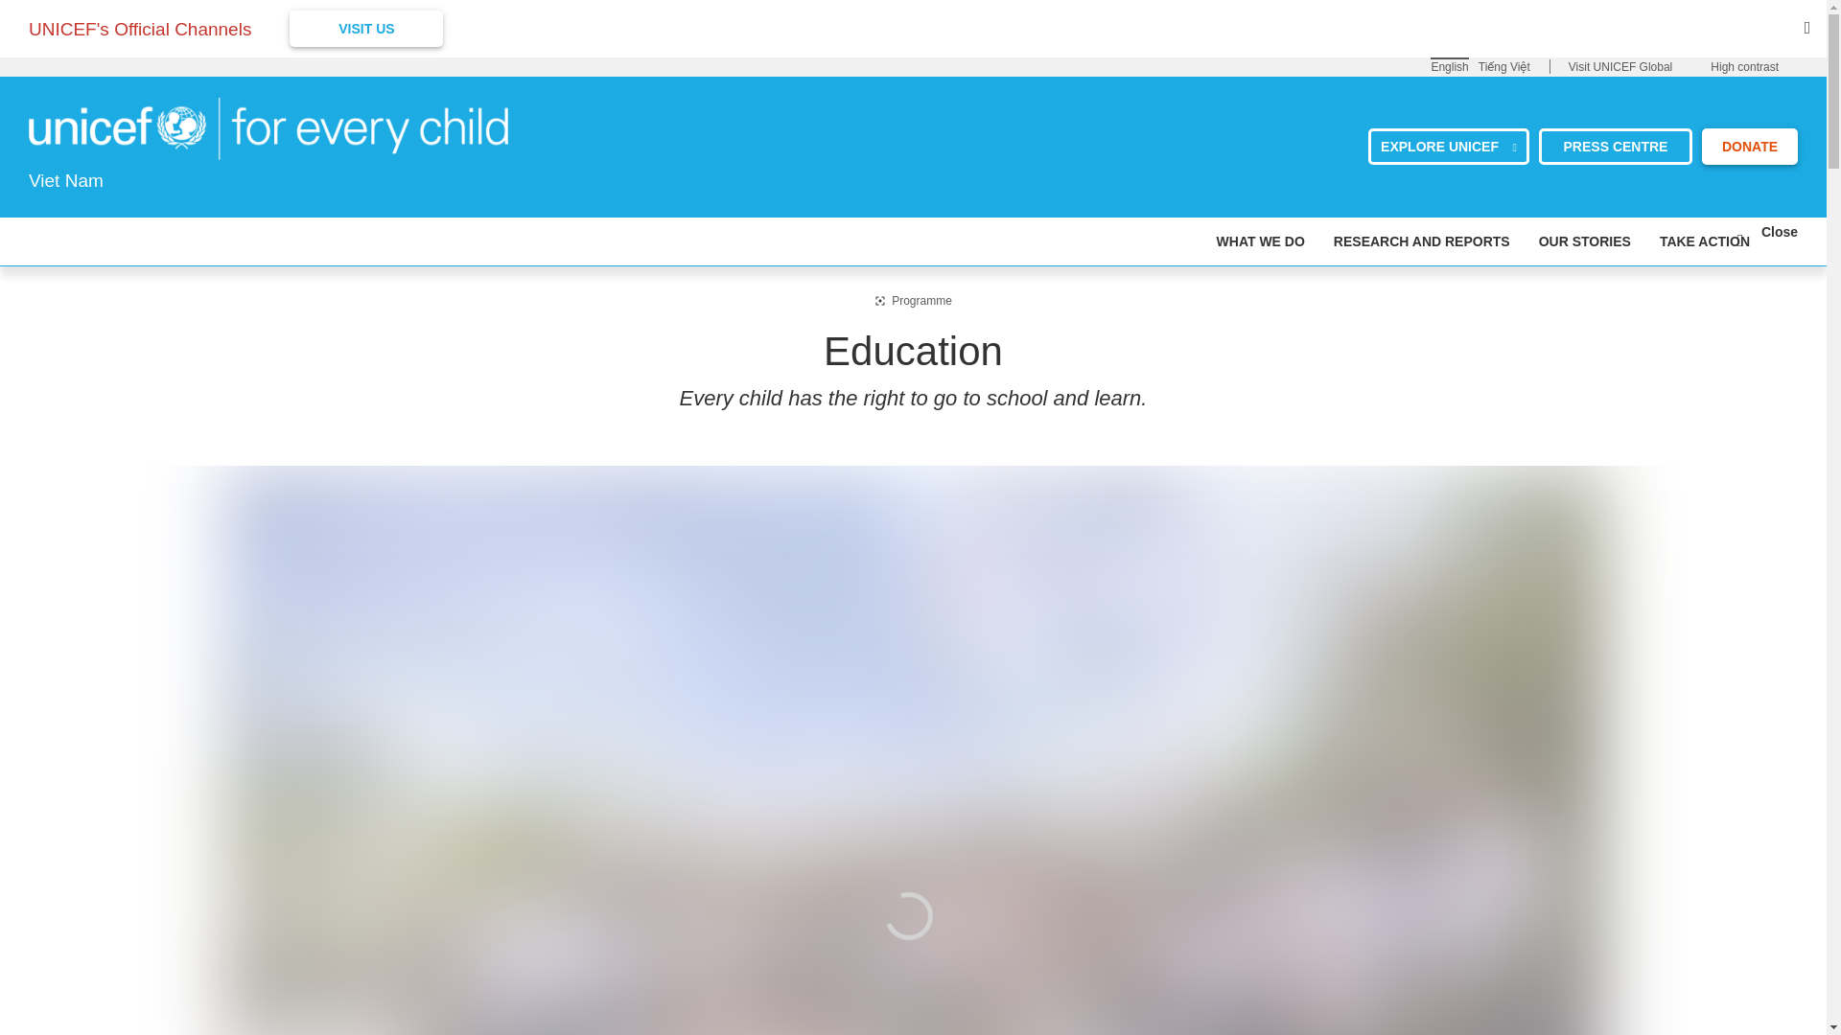 The width and height of the screenshot is (1841, 1035). Describe the element at coordinates (1448, 146) in the screenshot. I see `EXPLORE UNICEF` at that location.